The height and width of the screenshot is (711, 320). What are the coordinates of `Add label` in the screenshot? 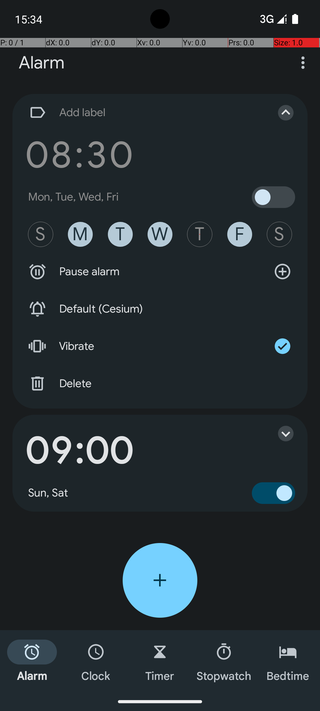 It's located at (145, 113).